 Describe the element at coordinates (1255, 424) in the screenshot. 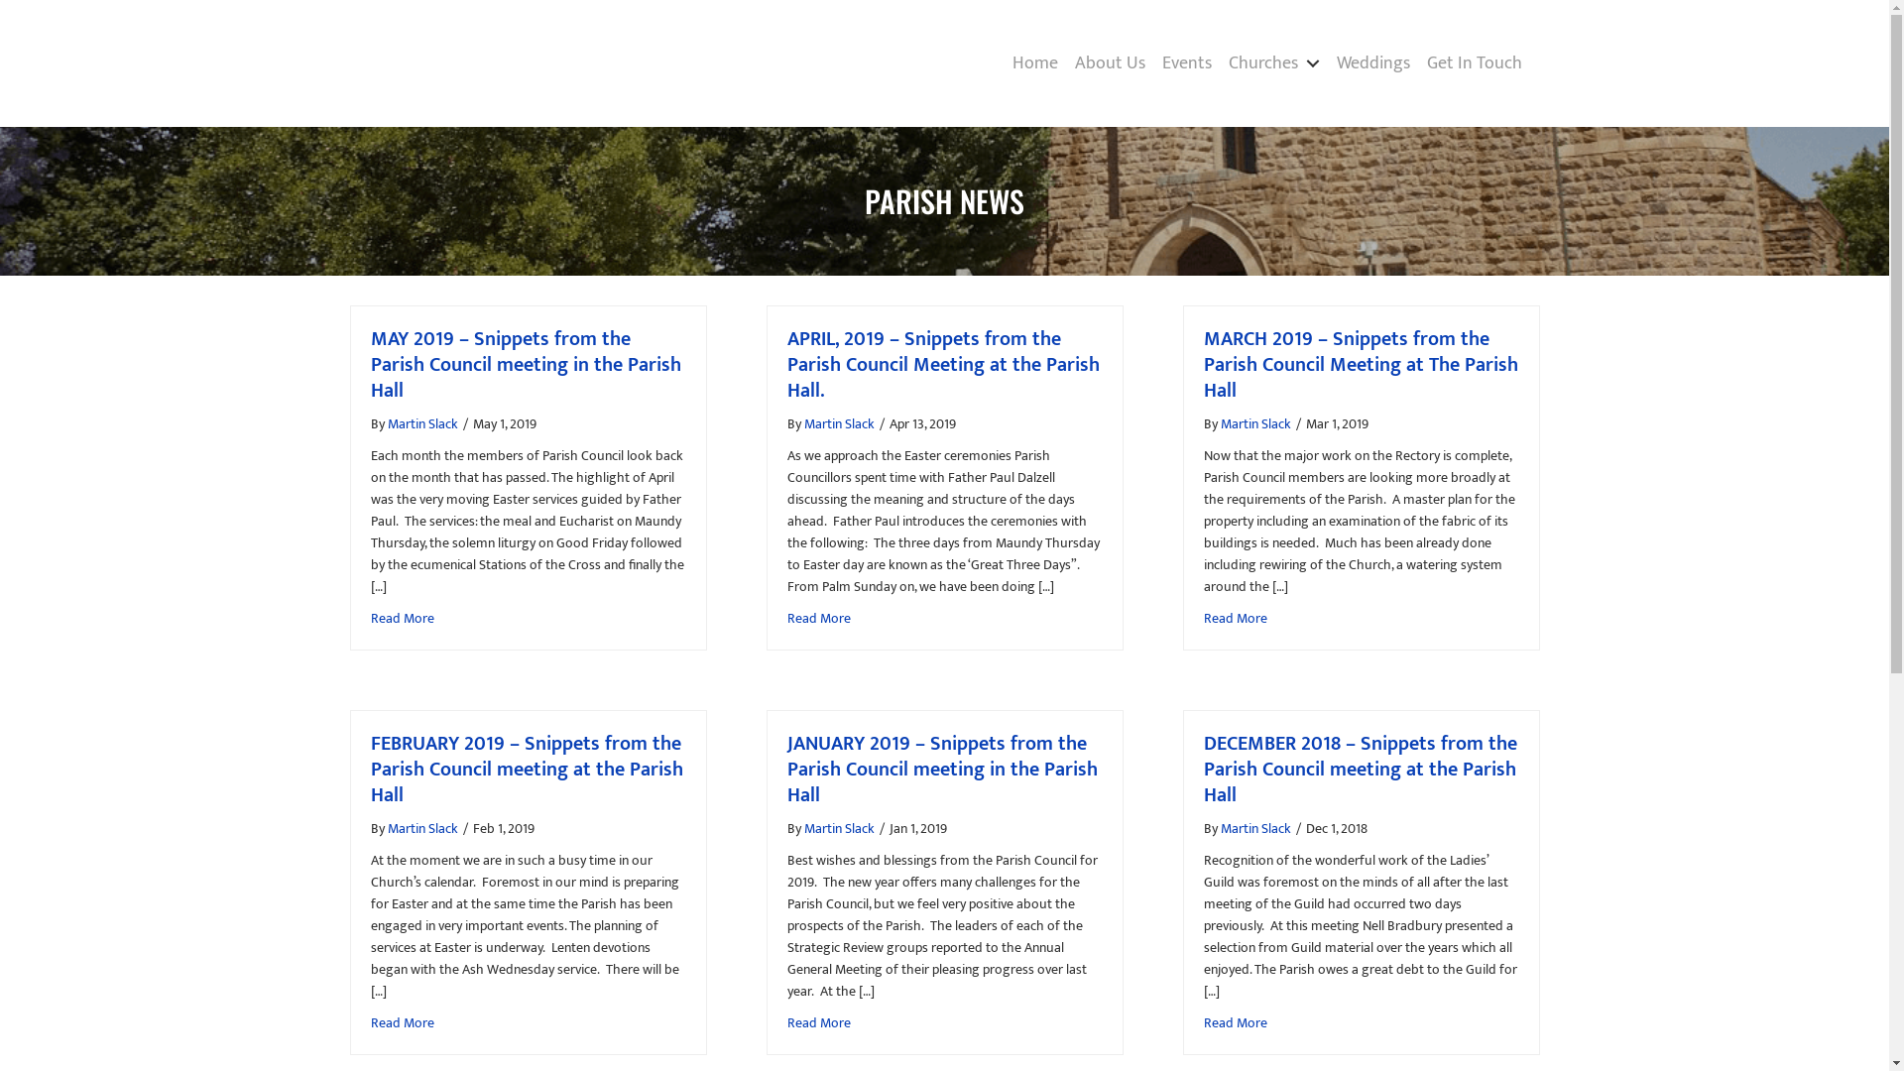

I see `Martin Slack` at that location.